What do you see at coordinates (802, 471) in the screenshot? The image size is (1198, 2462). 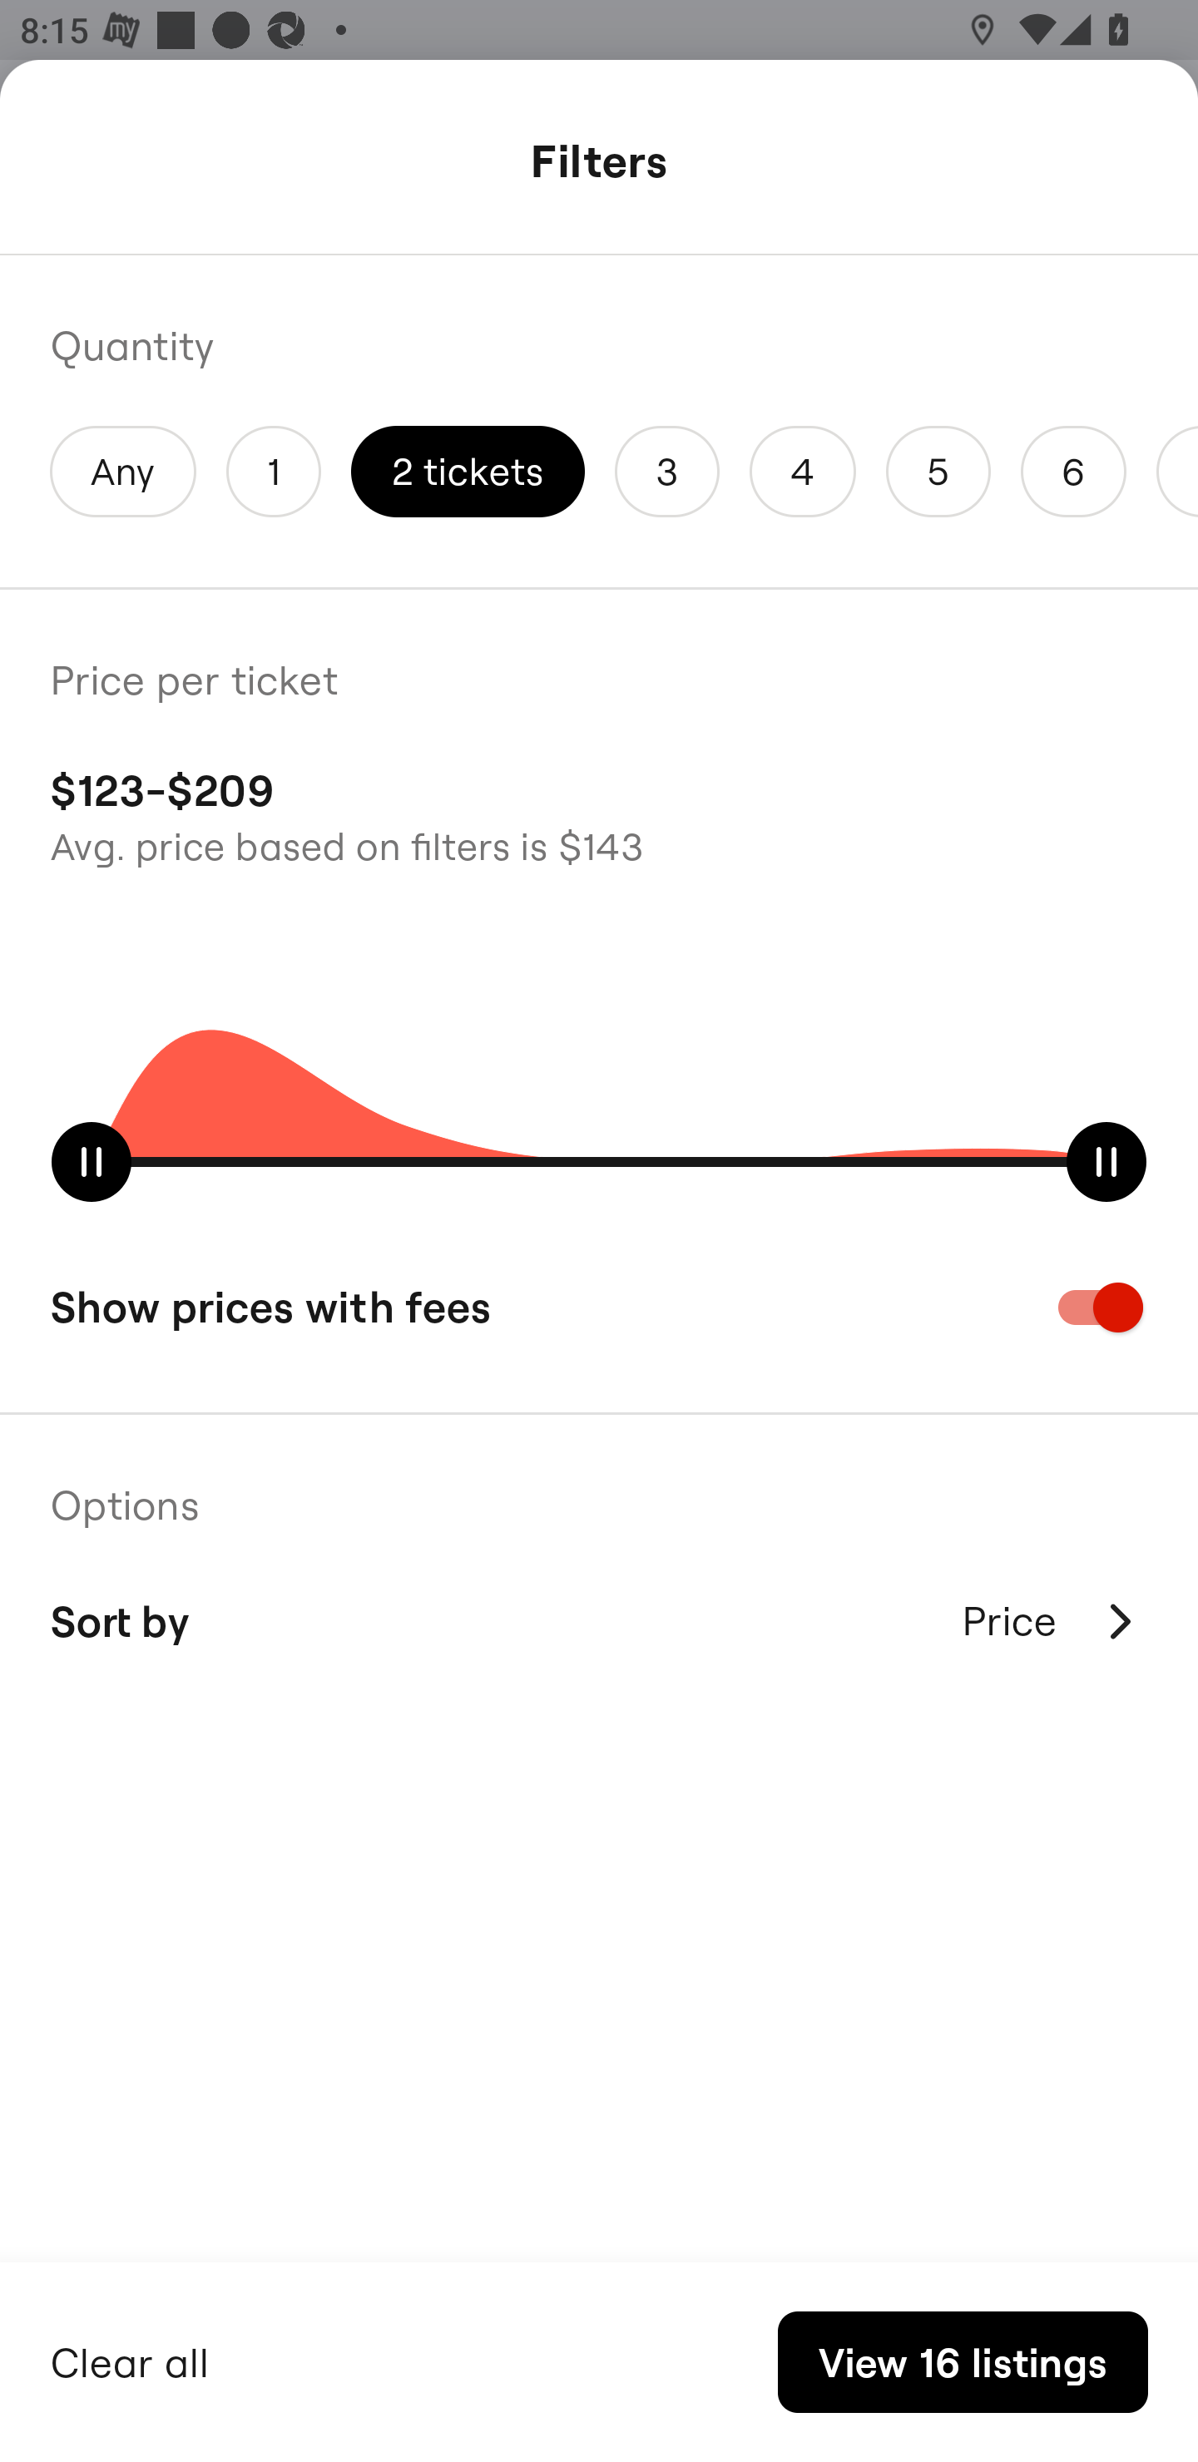 I see `4` at bounding box center [802, 471].